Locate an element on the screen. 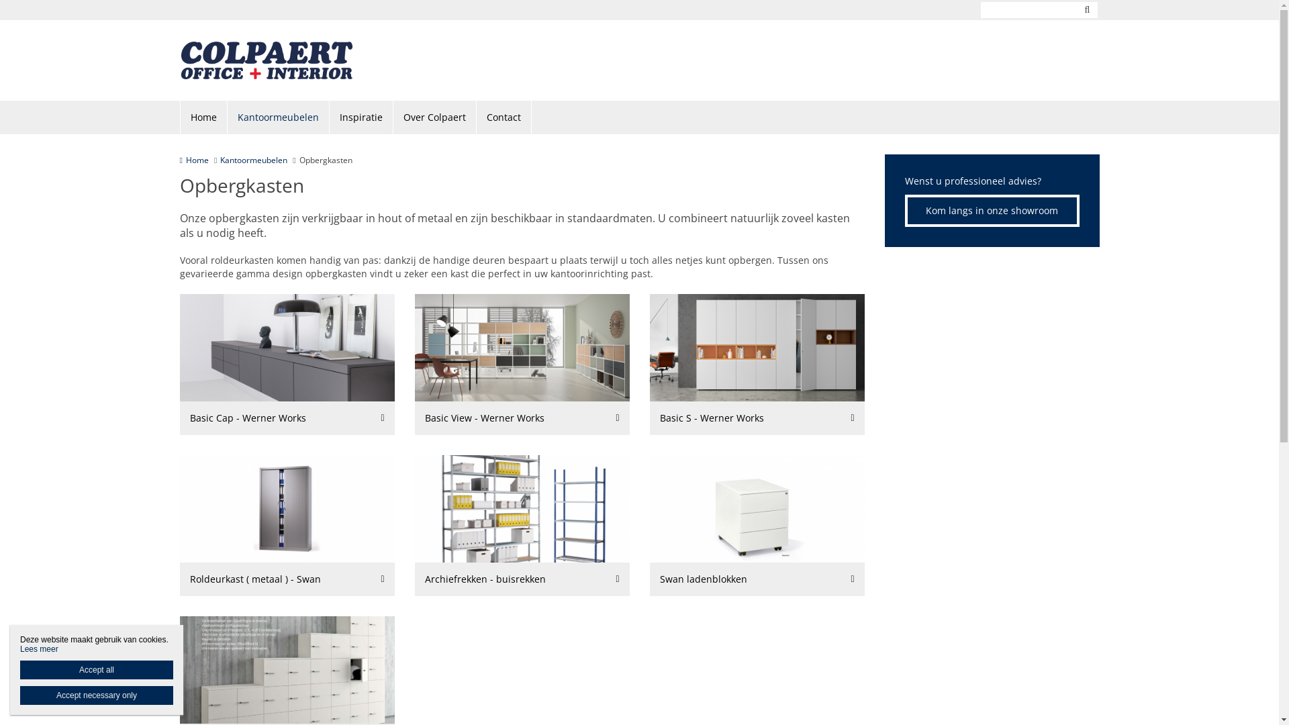  Basic S - Werner Works is located at coordinates (757, 365).